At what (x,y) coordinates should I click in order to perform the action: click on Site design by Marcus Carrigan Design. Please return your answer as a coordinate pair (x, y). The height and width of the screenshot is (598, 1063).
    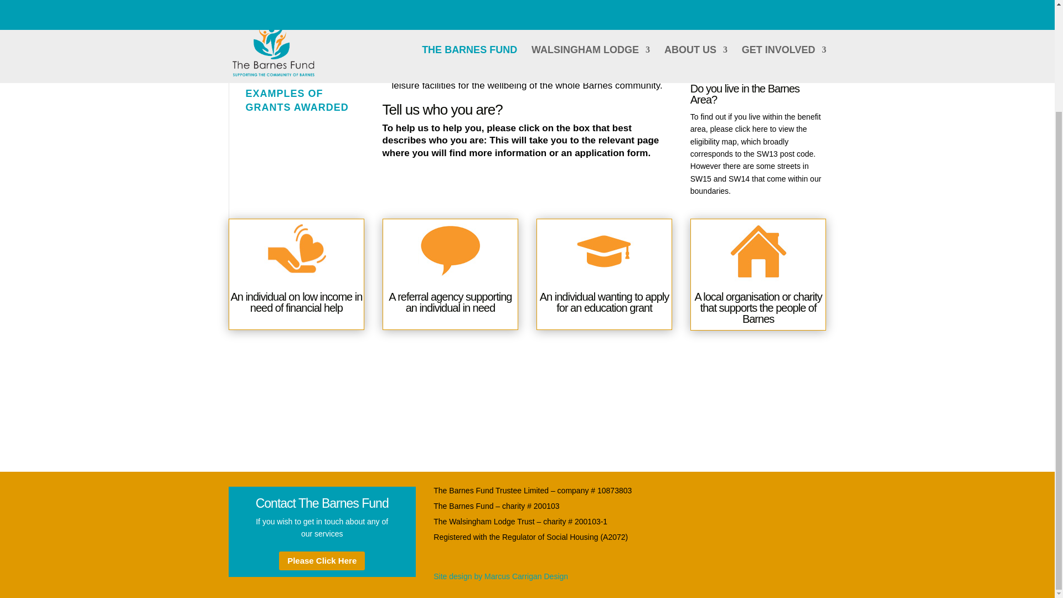
    Looking at the image, I should click on (500, 576).